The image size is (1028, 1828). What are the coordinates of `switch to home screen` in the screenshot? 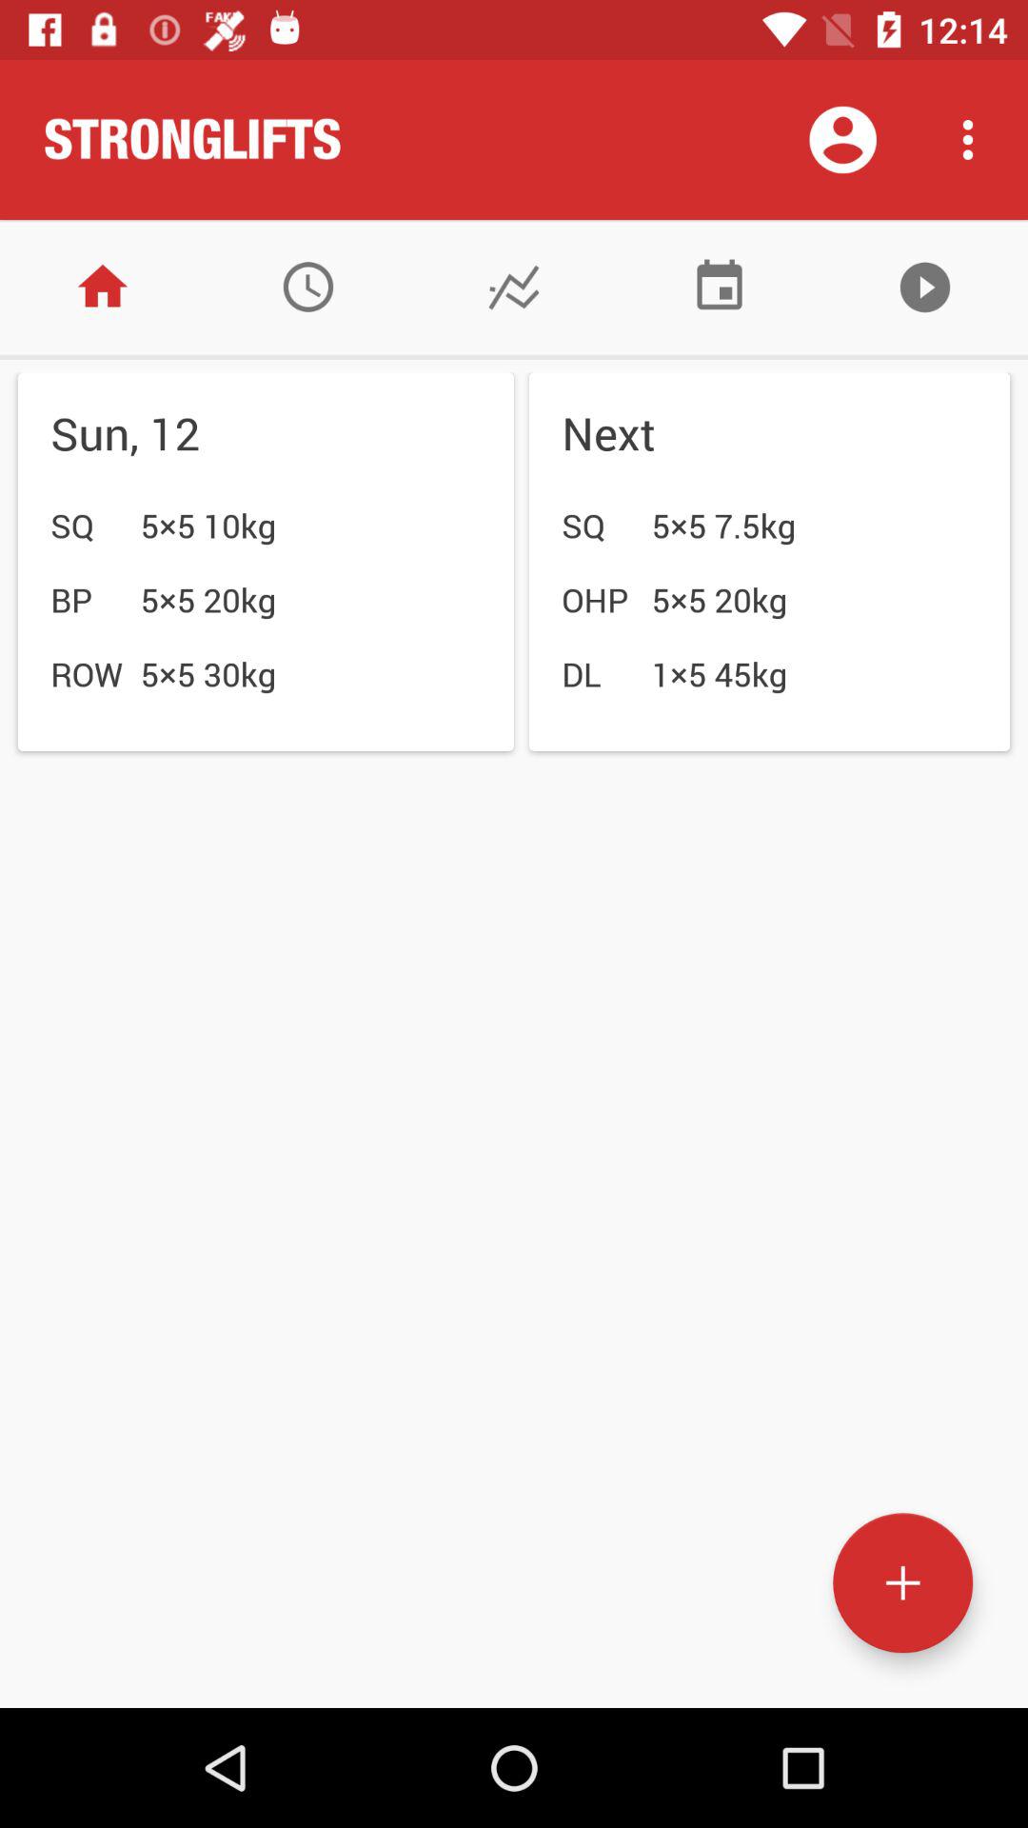 It's located at (103, 288).